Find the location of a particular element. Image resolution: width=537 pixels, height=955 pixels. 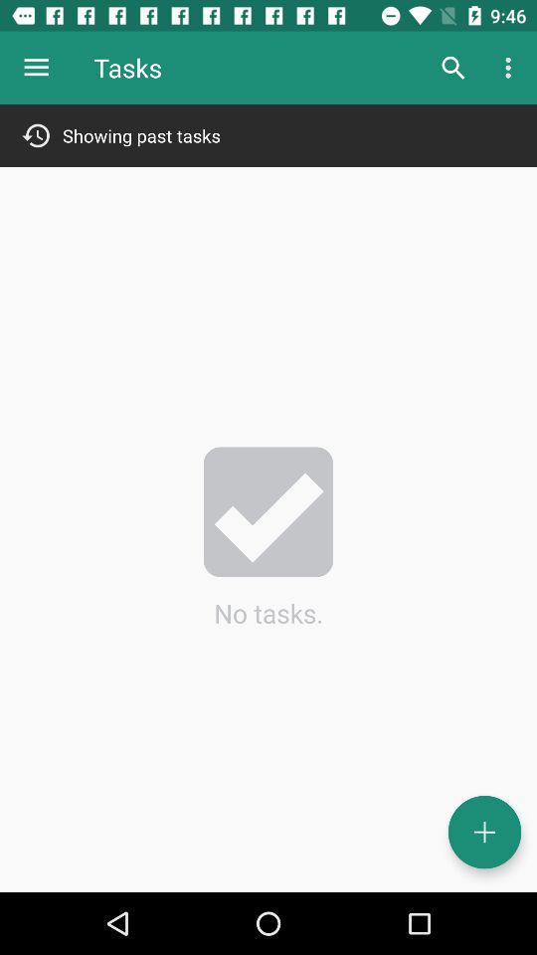

tap the item next to tasks icon is located at coordinates (453, 68).